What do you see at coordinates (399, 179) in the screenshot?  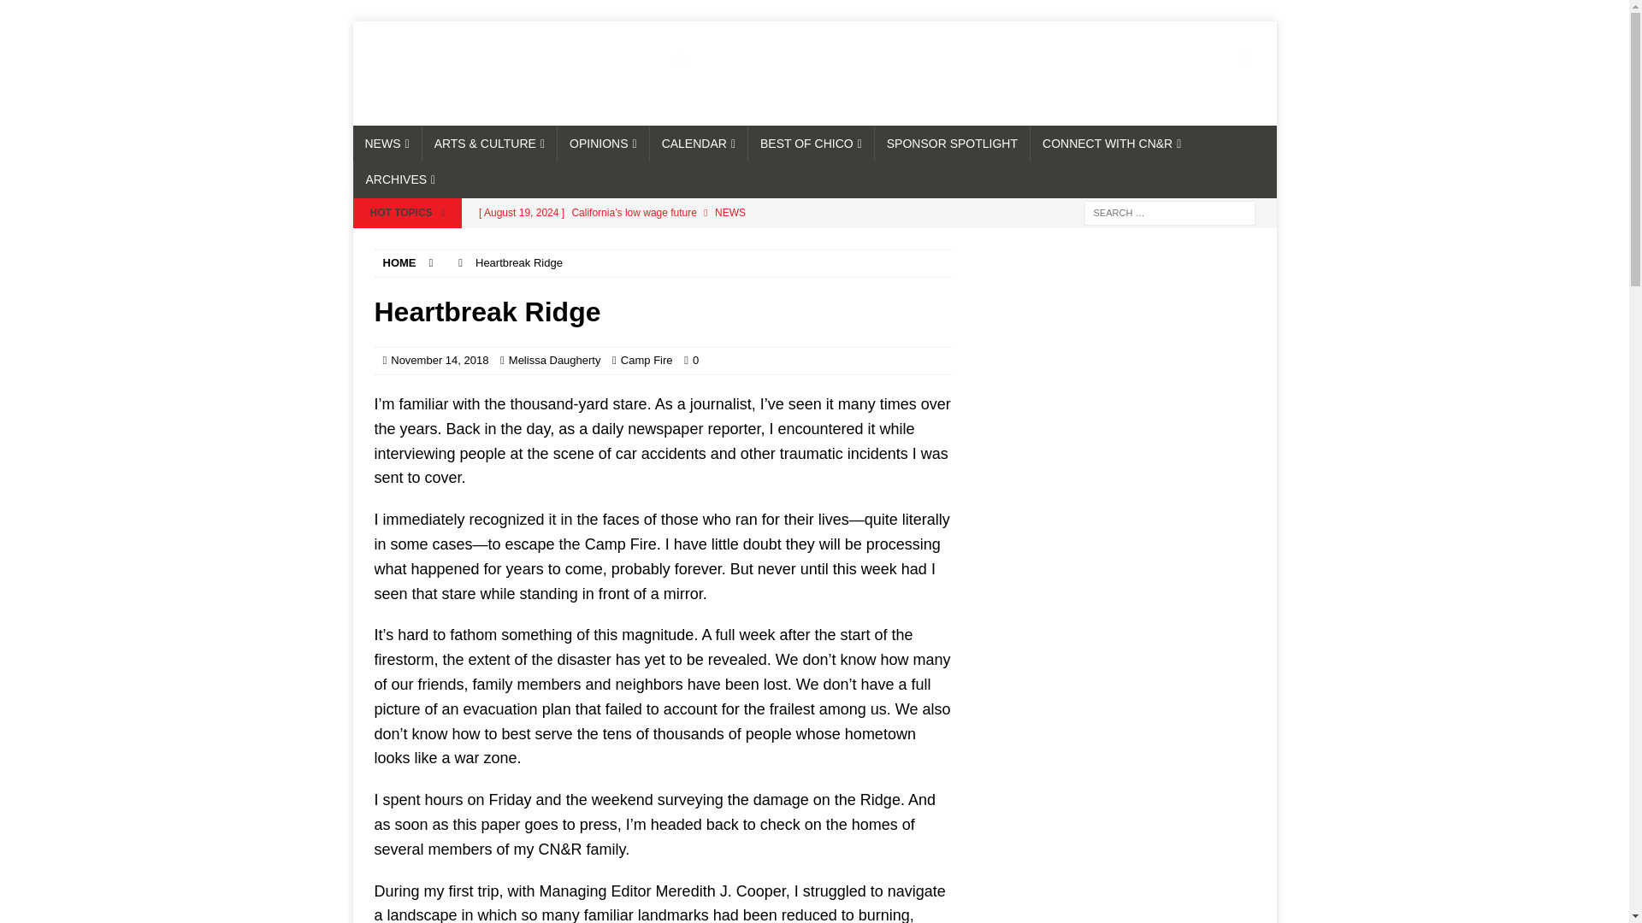 I see `ARCHIVES` at bounding box center [399, 179].